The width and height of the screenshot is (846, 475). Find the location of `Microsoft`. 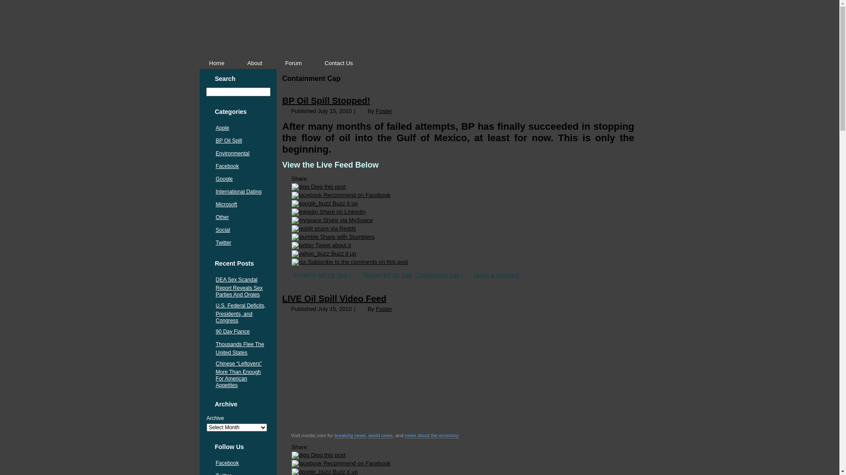

Microsoft is located at coordinates (226, 205).